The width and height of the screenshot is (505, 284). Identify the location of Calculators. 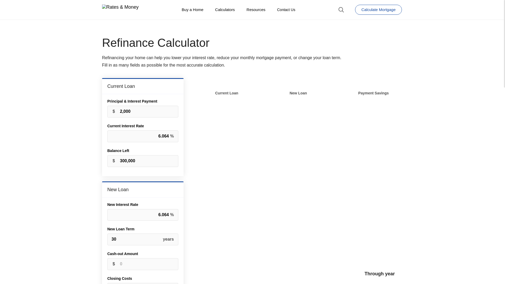
(225, 9).